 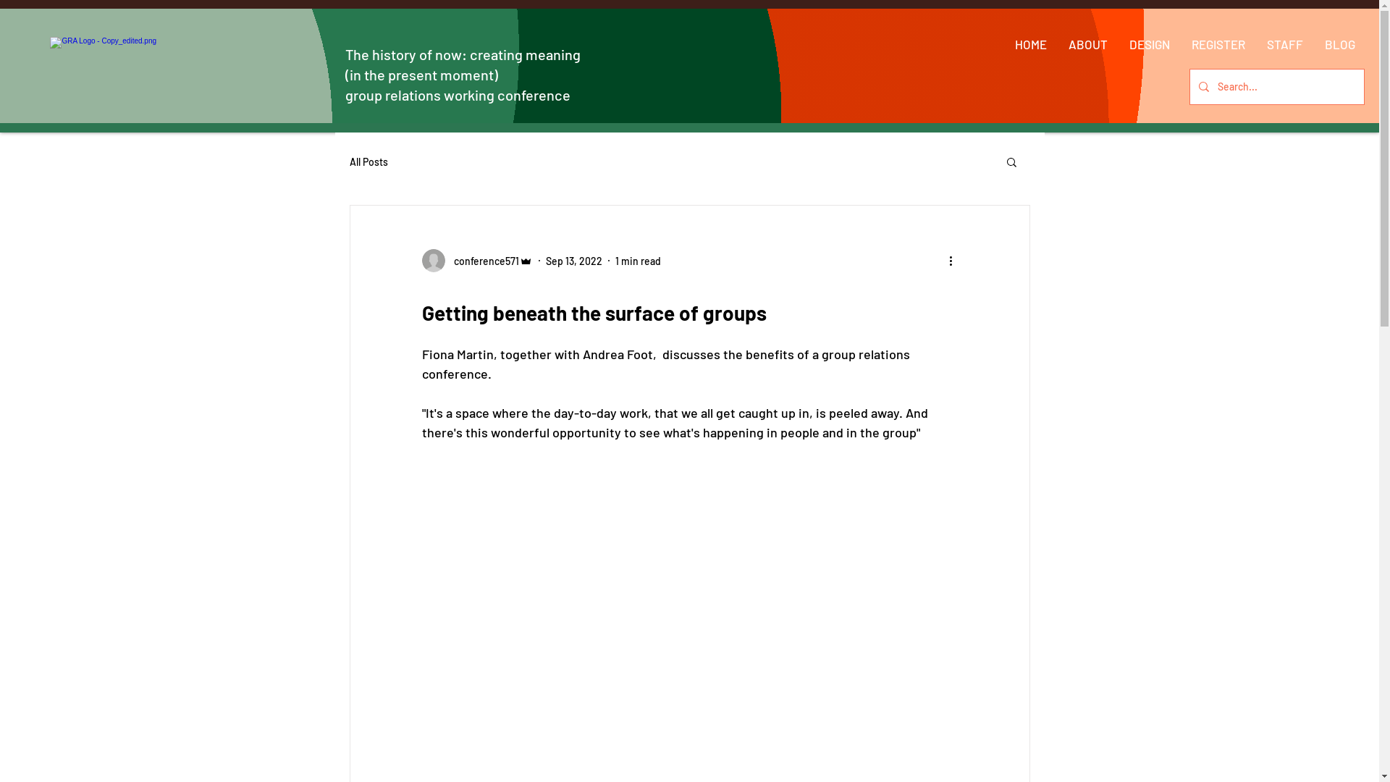 What do you see at coordinates (1088, 45) in the screenshot?
I see `ABOUT` at bounding box center [1088, 45].